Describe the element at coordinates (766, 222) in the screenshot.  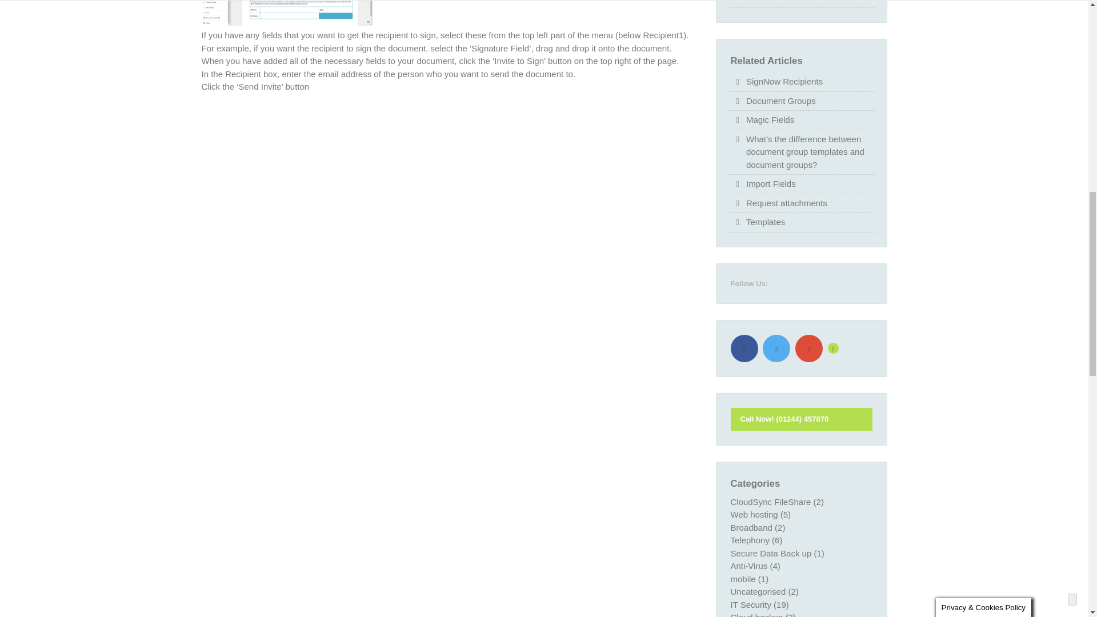
I see `Templates` at that location.